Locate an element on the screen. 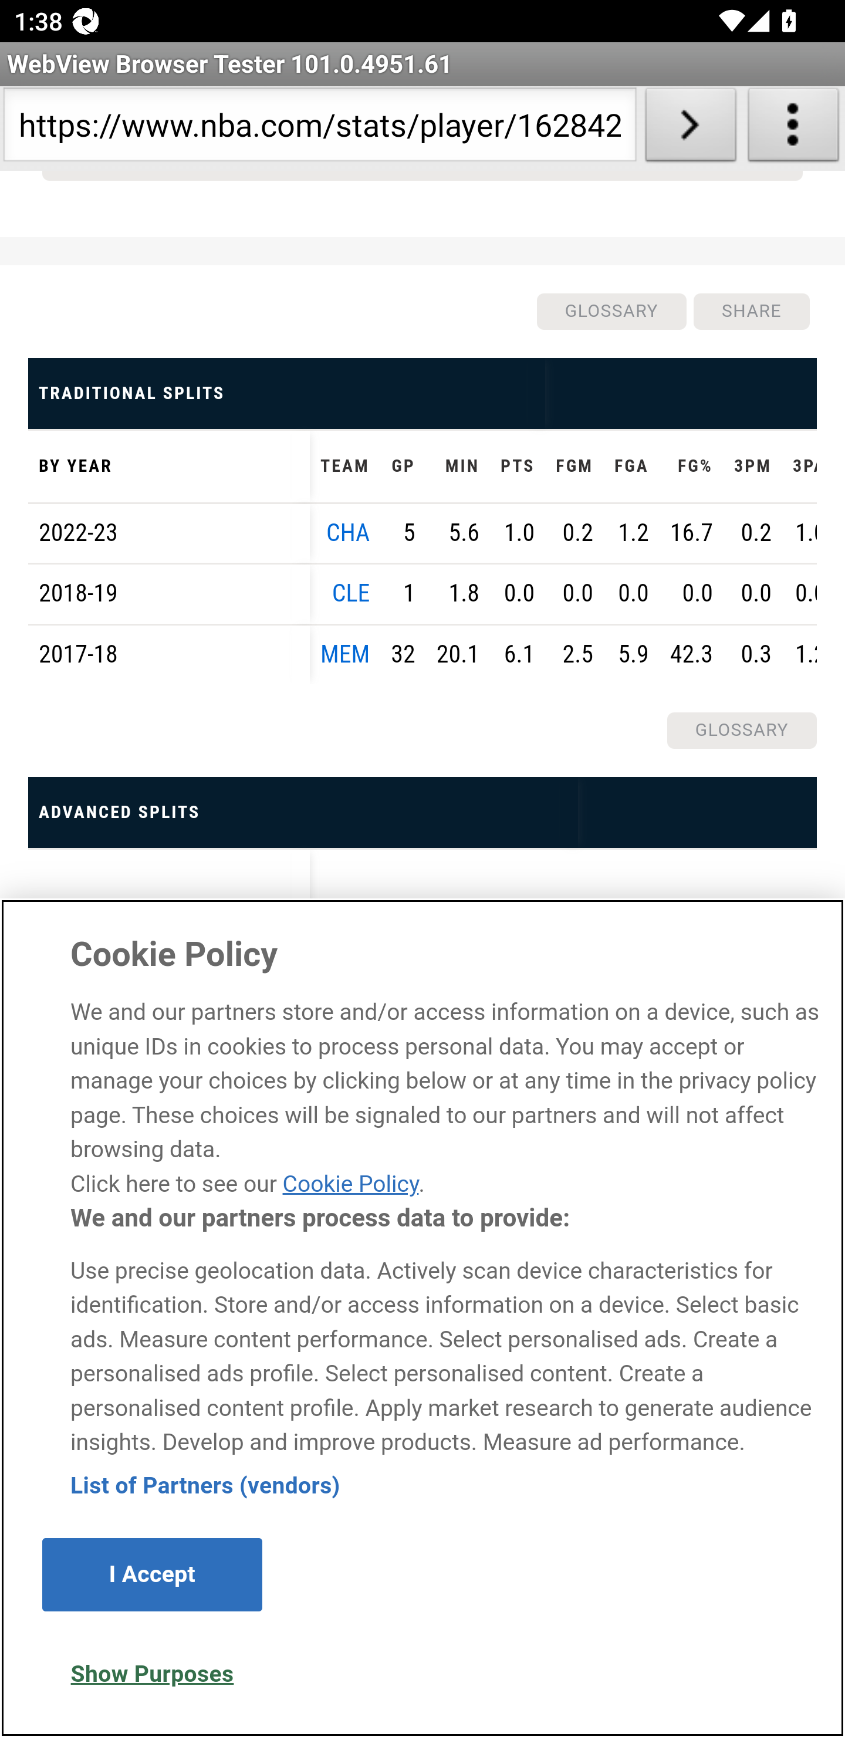  I Accept is located at coordinates (152, 1576).